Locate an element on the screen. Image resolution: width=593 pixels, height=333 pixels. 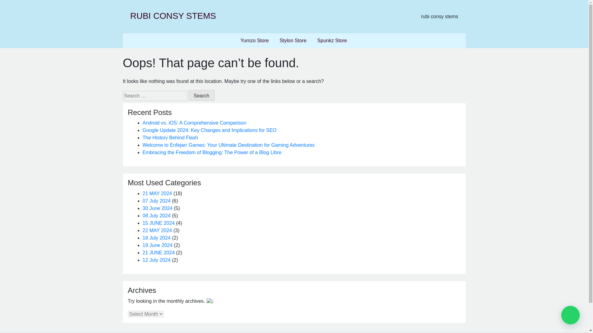
Spunkz Store is located at coordinates (332, 41).